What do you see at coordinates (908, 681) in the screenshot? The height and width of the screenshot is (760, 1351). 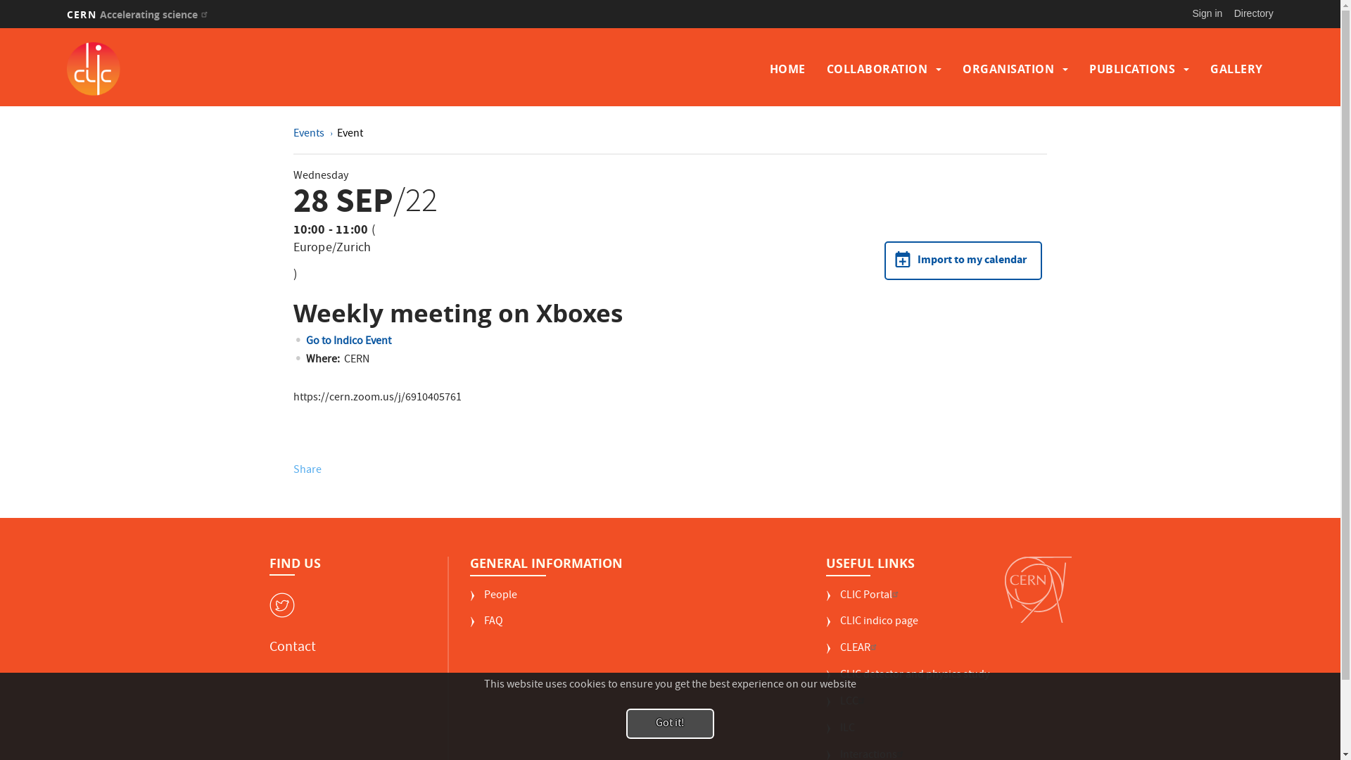 I see `CLIC detector and physics study` at bounding box center [908, 681].